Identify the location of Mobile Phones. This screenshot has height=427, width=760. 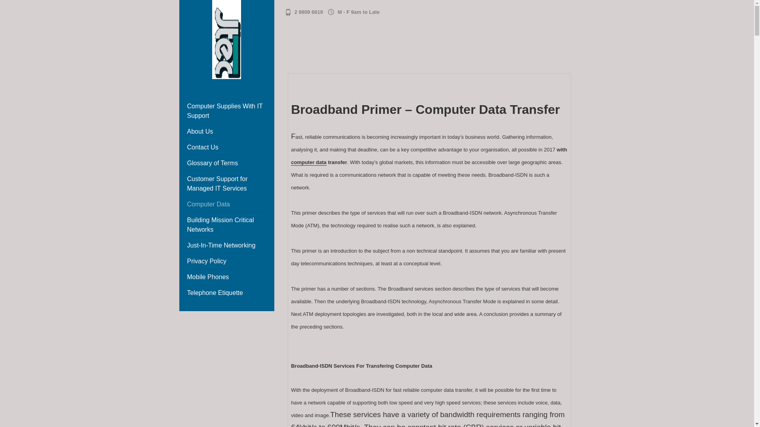
(207, 277).